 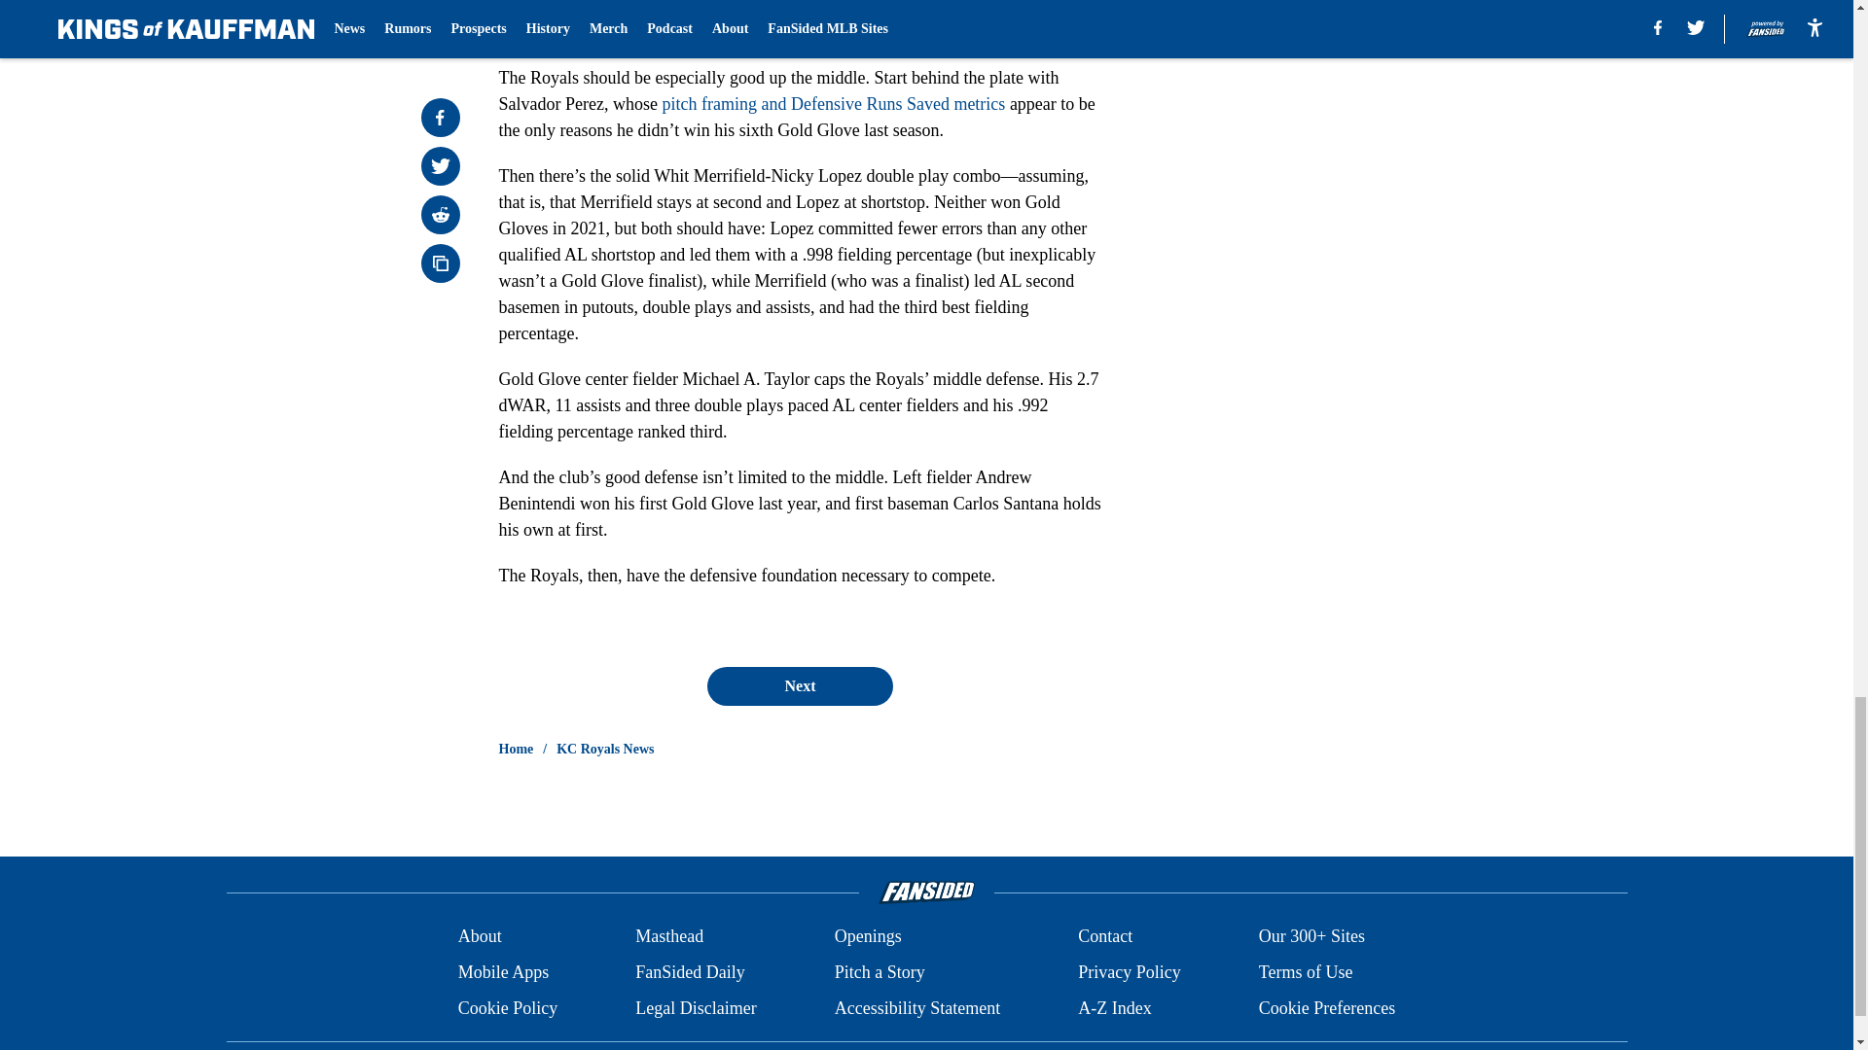 What do you see at coordinates (605, 749) in the screenshot?
I see `KC Royals News` at bounding box center [605, 749].